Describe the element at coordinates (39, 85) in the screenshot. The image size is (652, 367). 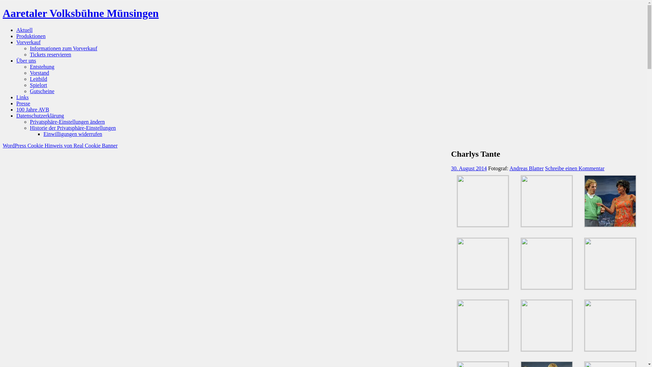
I see `Spielort` at that location.